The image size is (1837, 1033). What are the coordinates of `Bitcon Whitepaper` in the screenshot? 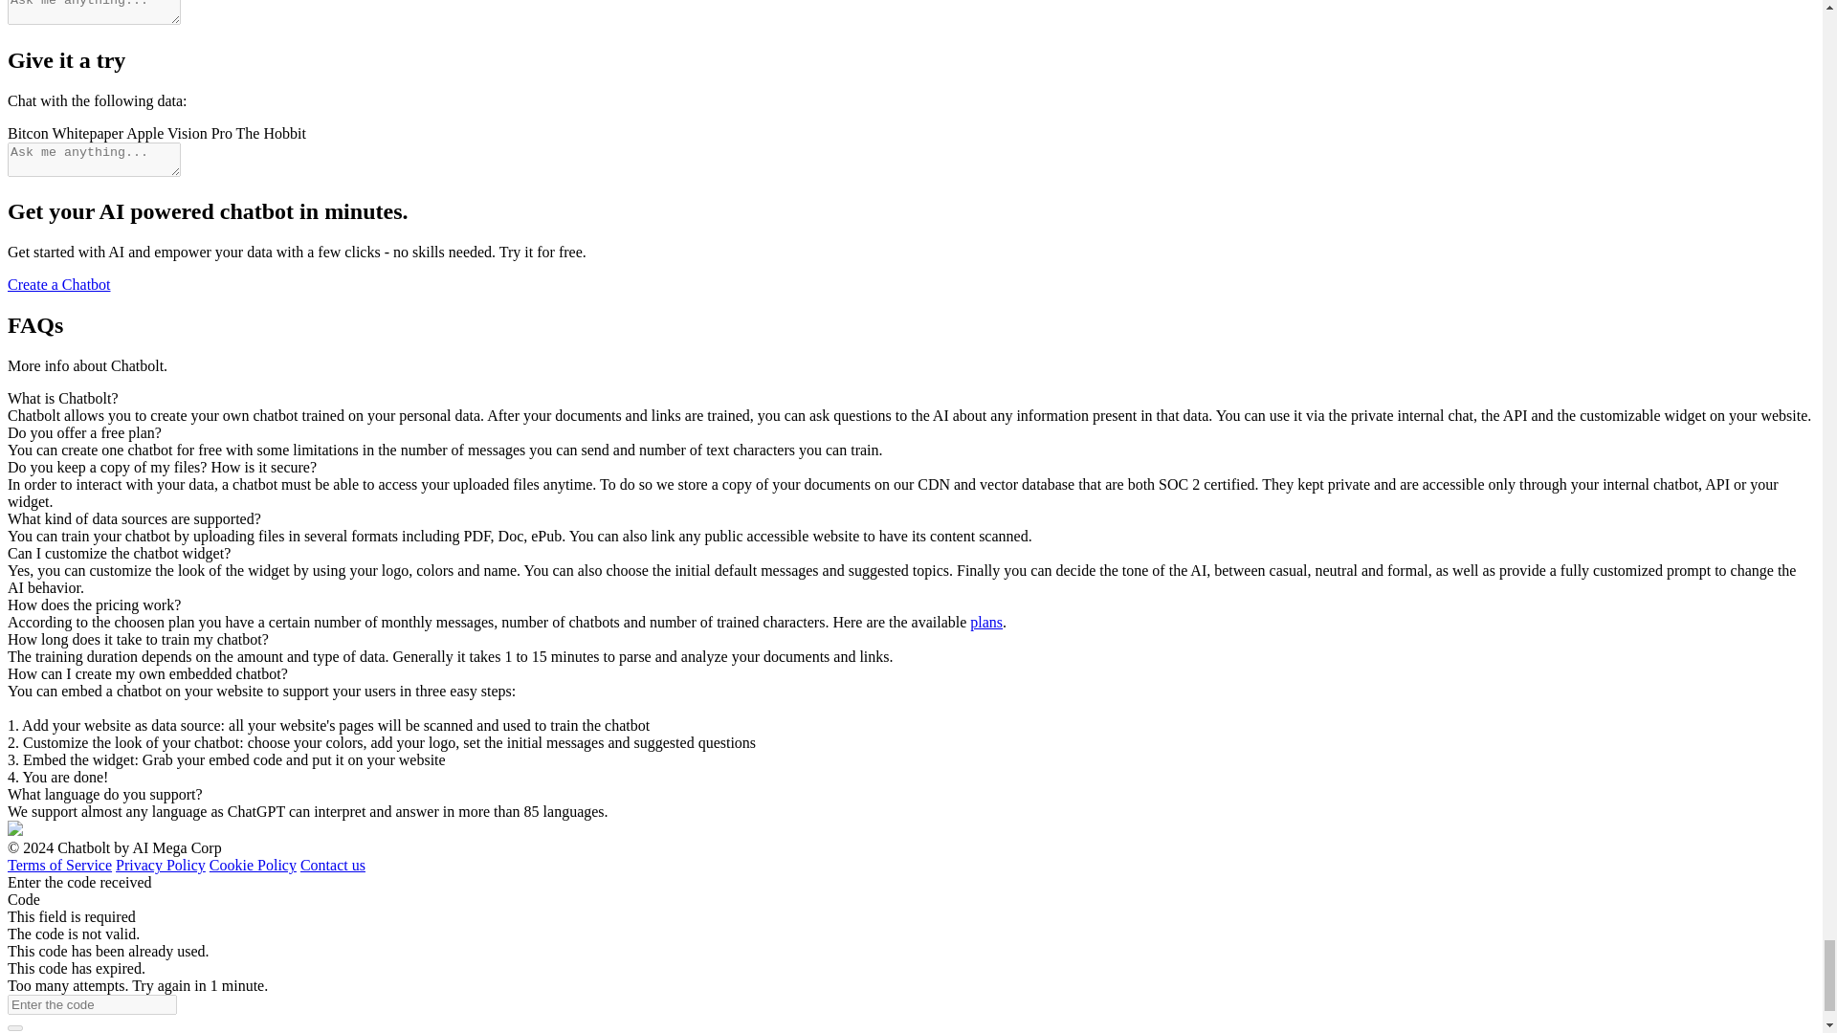 It's located at (65, 132).